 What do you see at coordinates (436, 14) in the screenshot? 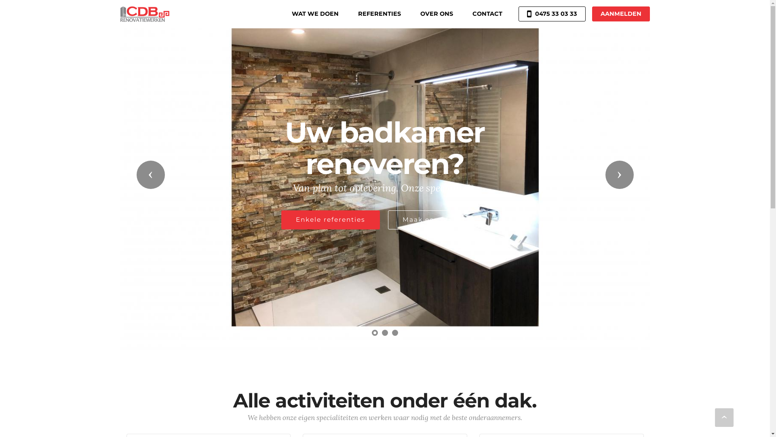
I see `OVER ONS` at bounding box center [436, 14].